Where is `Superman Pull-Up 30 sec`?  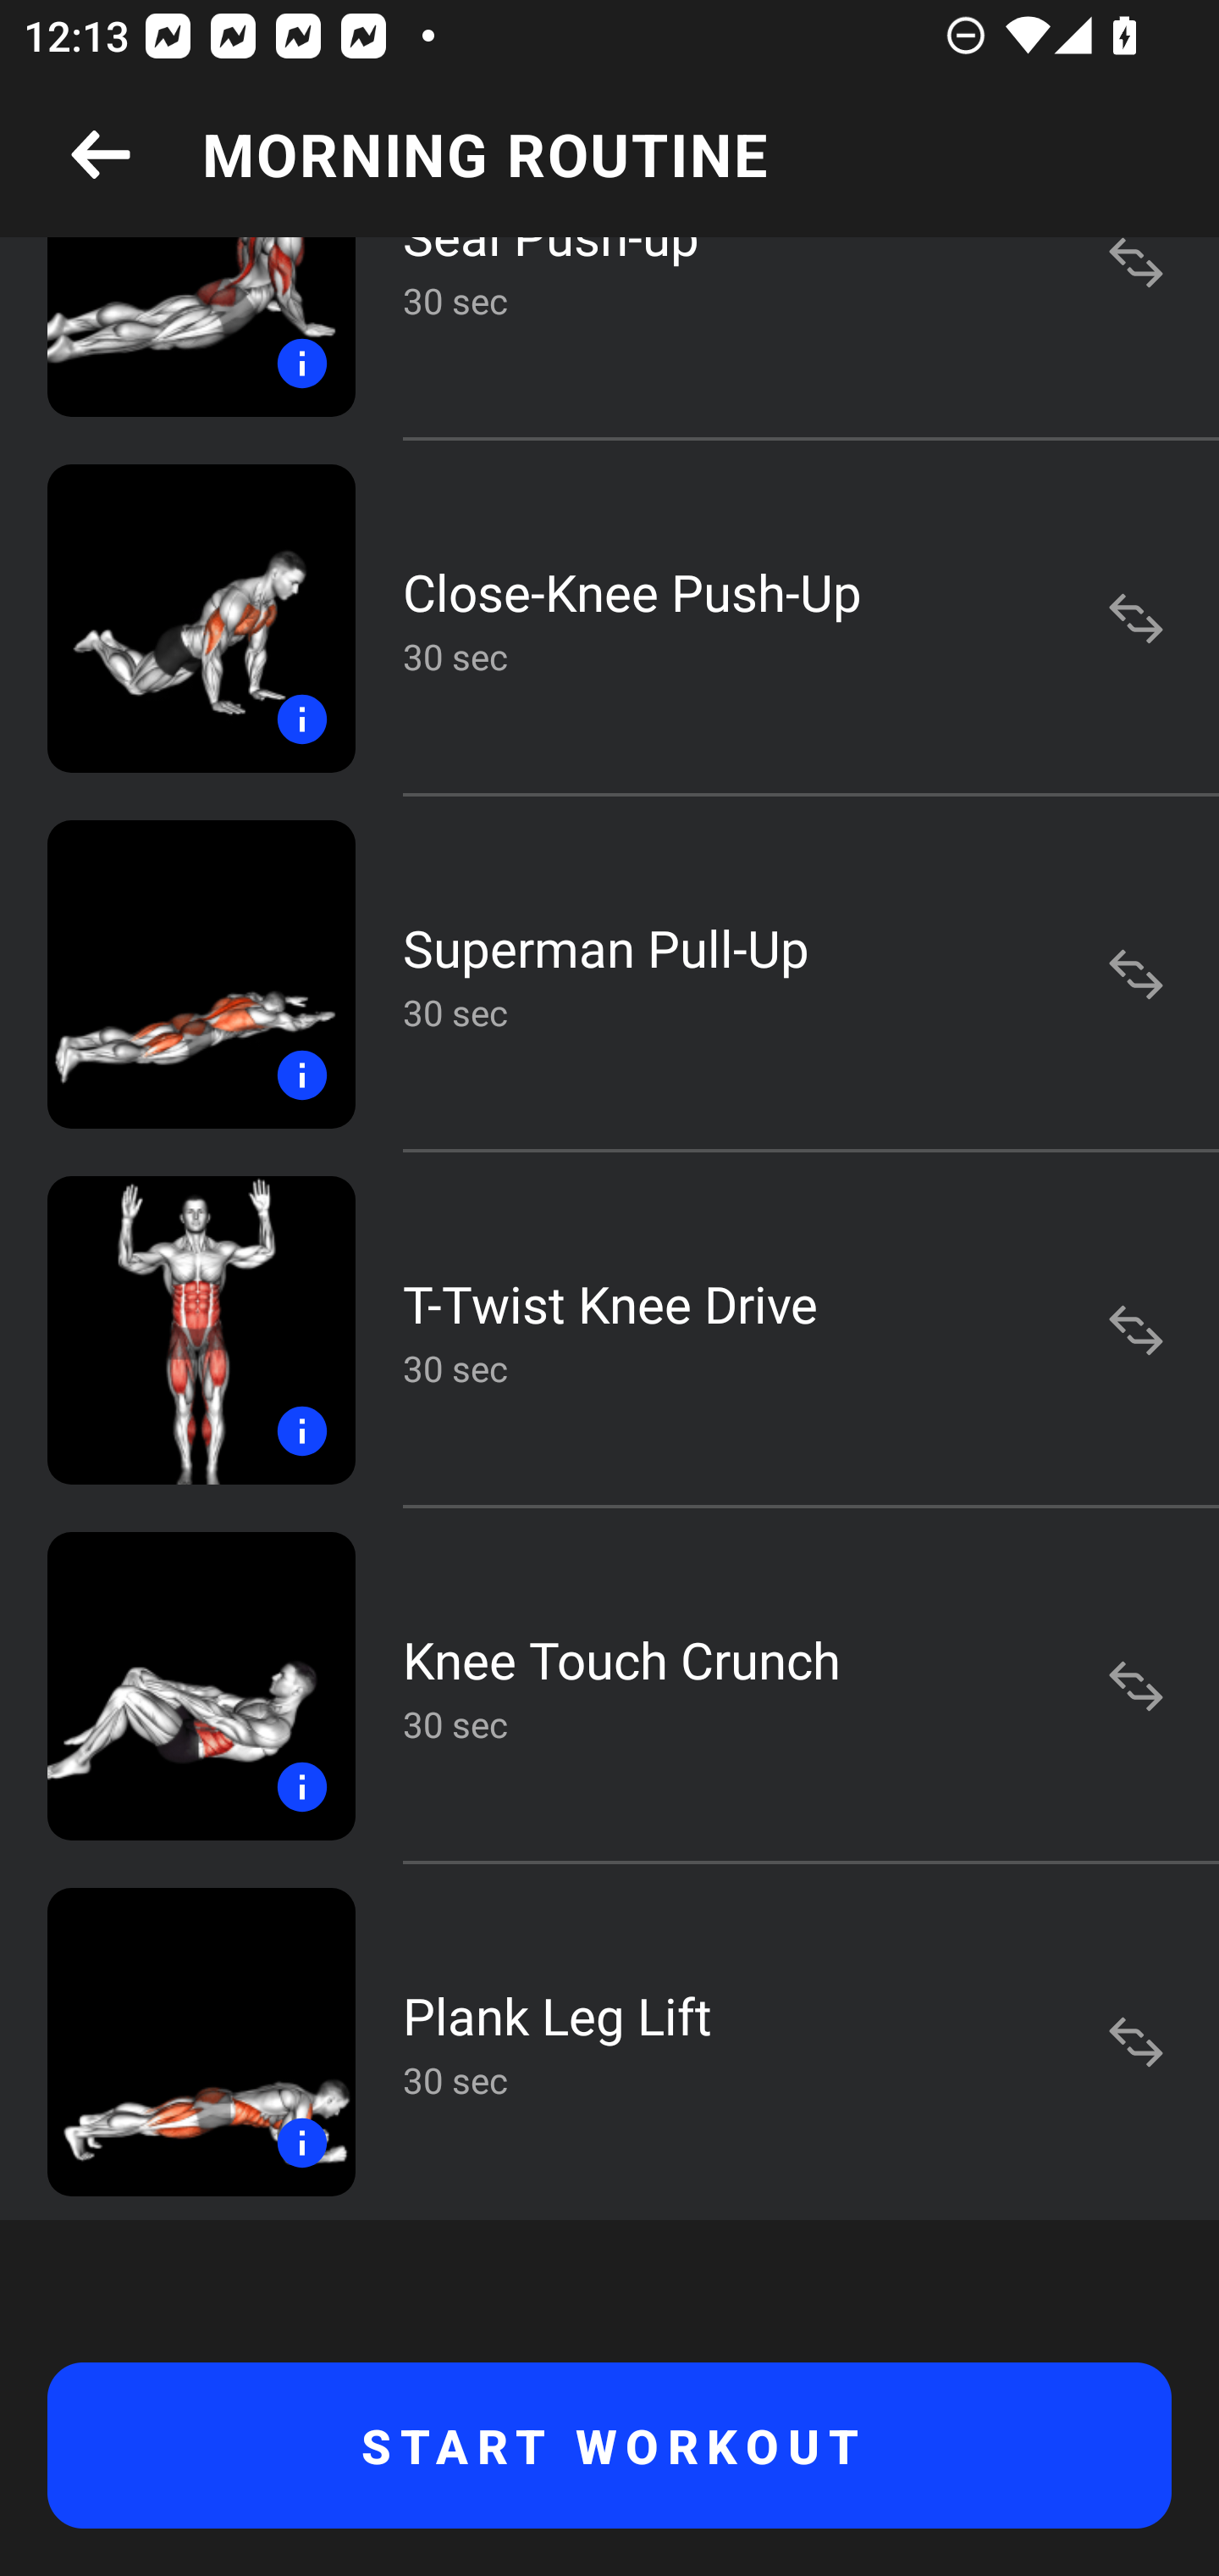 Superman Pull-Up 30 sec is located at coordinates (609, 973).